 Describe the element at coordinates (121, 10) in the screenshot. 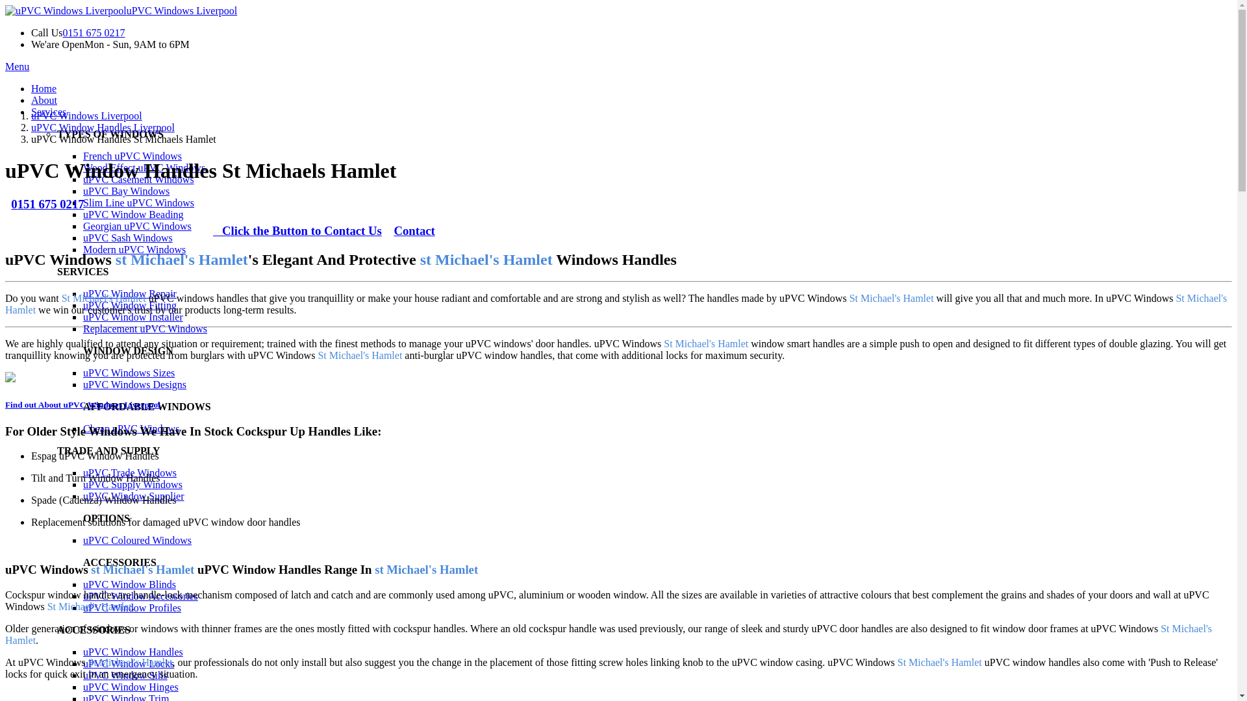

I see `uPVC Windows Liverpool` at that location.